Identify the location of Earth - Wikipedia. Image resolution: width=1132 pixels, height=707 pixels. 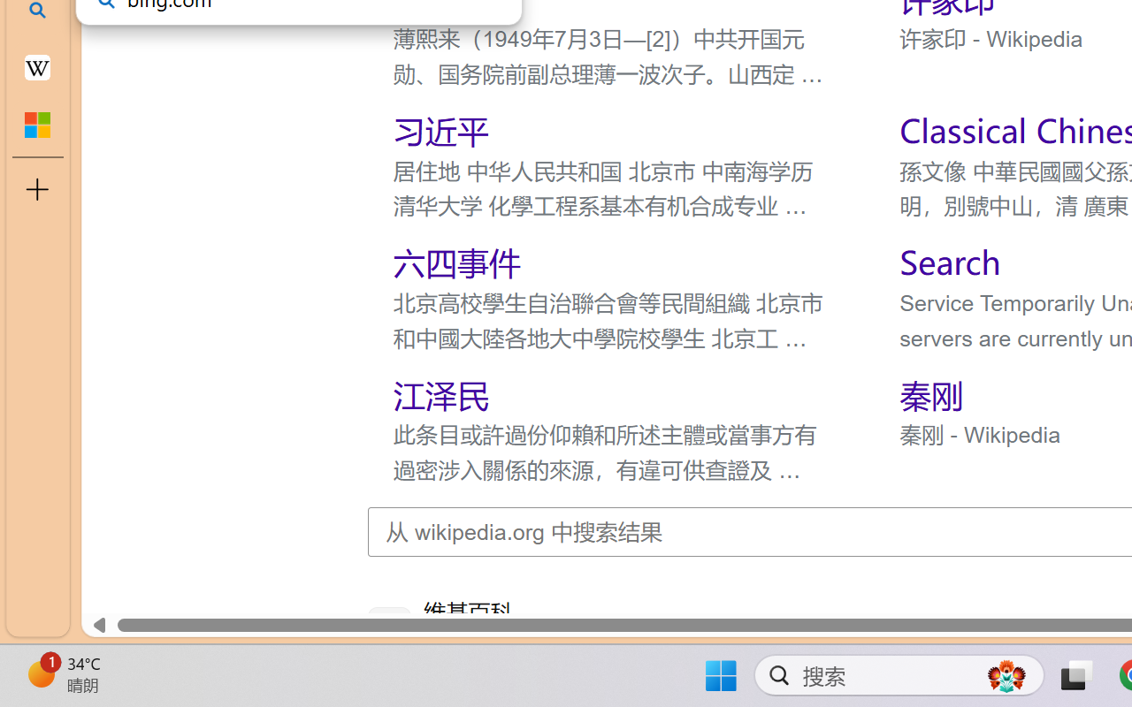
(37, 67).